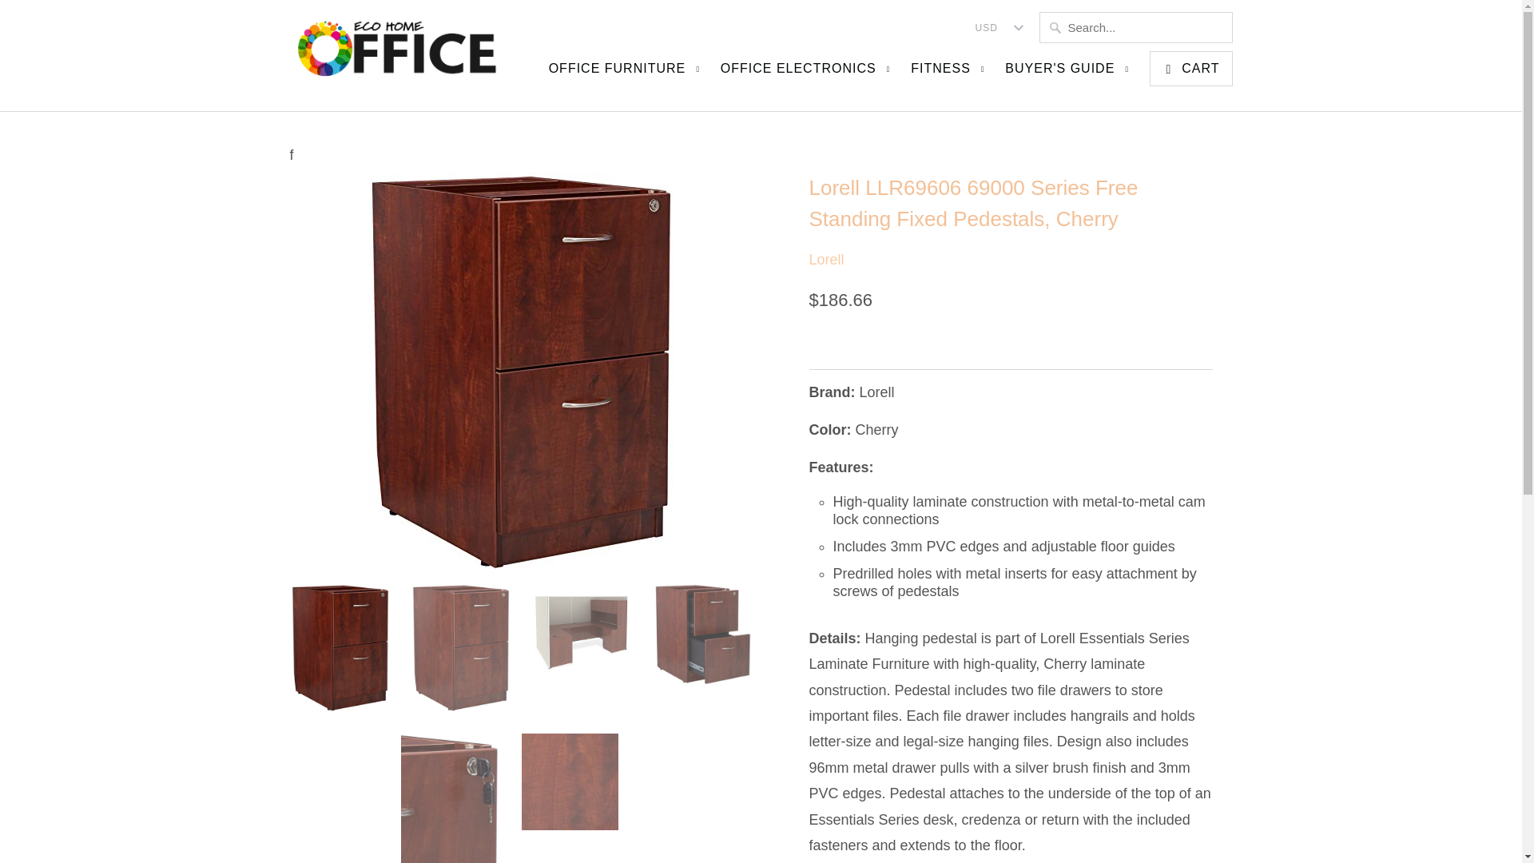  Describe the element at coordinates (1190, 69) in the screenshot. I see `CART` at that location.